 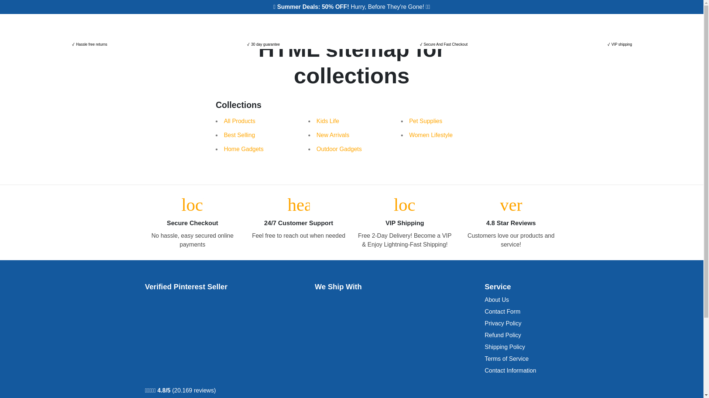 What do you see at coordinates (425, 121) in the screenshot?
I see `Pet Supplies` at bounding box center [425, 121].